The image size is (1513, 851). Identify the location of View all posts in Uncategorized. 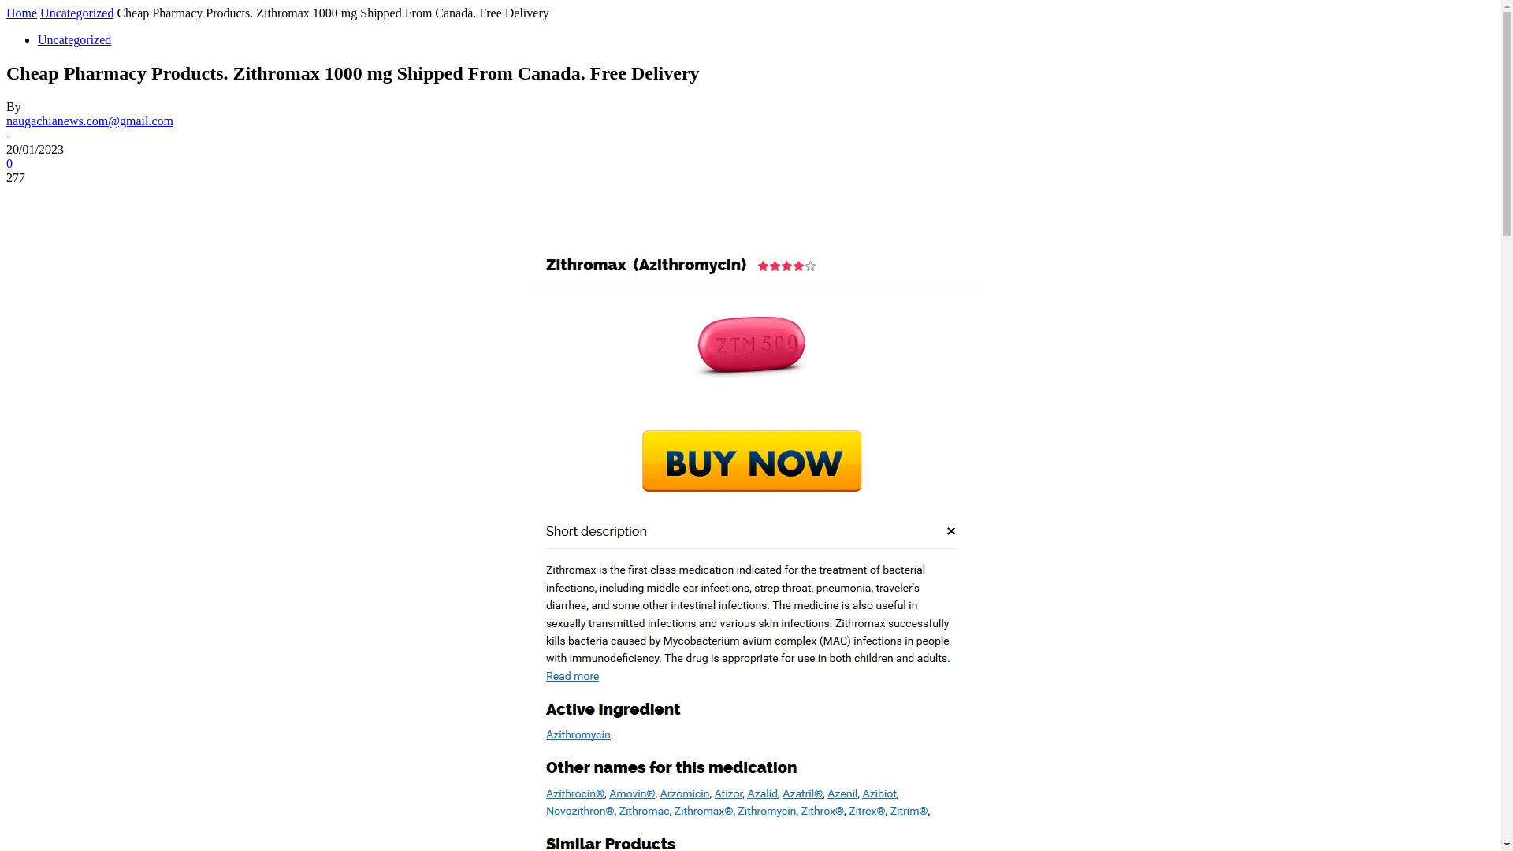
(77, 13).